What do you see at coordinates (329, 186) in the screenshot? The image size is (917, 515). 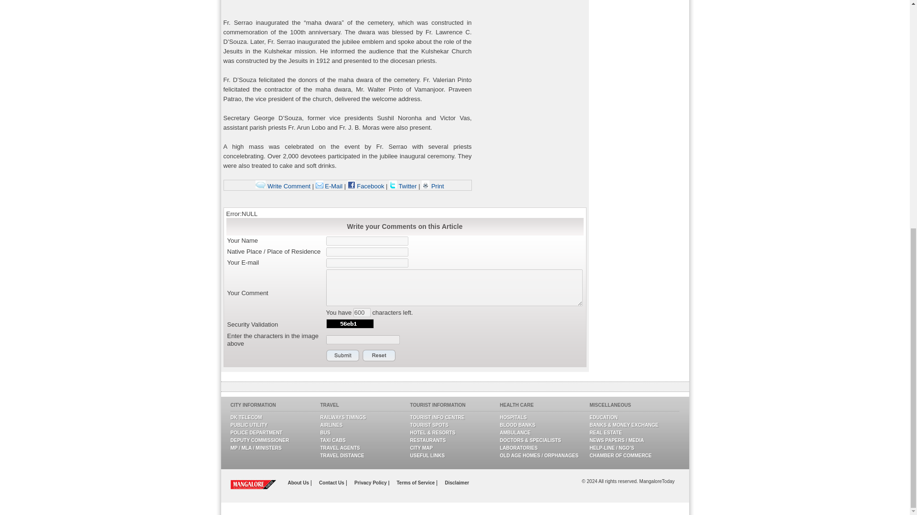 I see `E-Mail` at bounding box center [329, 186].